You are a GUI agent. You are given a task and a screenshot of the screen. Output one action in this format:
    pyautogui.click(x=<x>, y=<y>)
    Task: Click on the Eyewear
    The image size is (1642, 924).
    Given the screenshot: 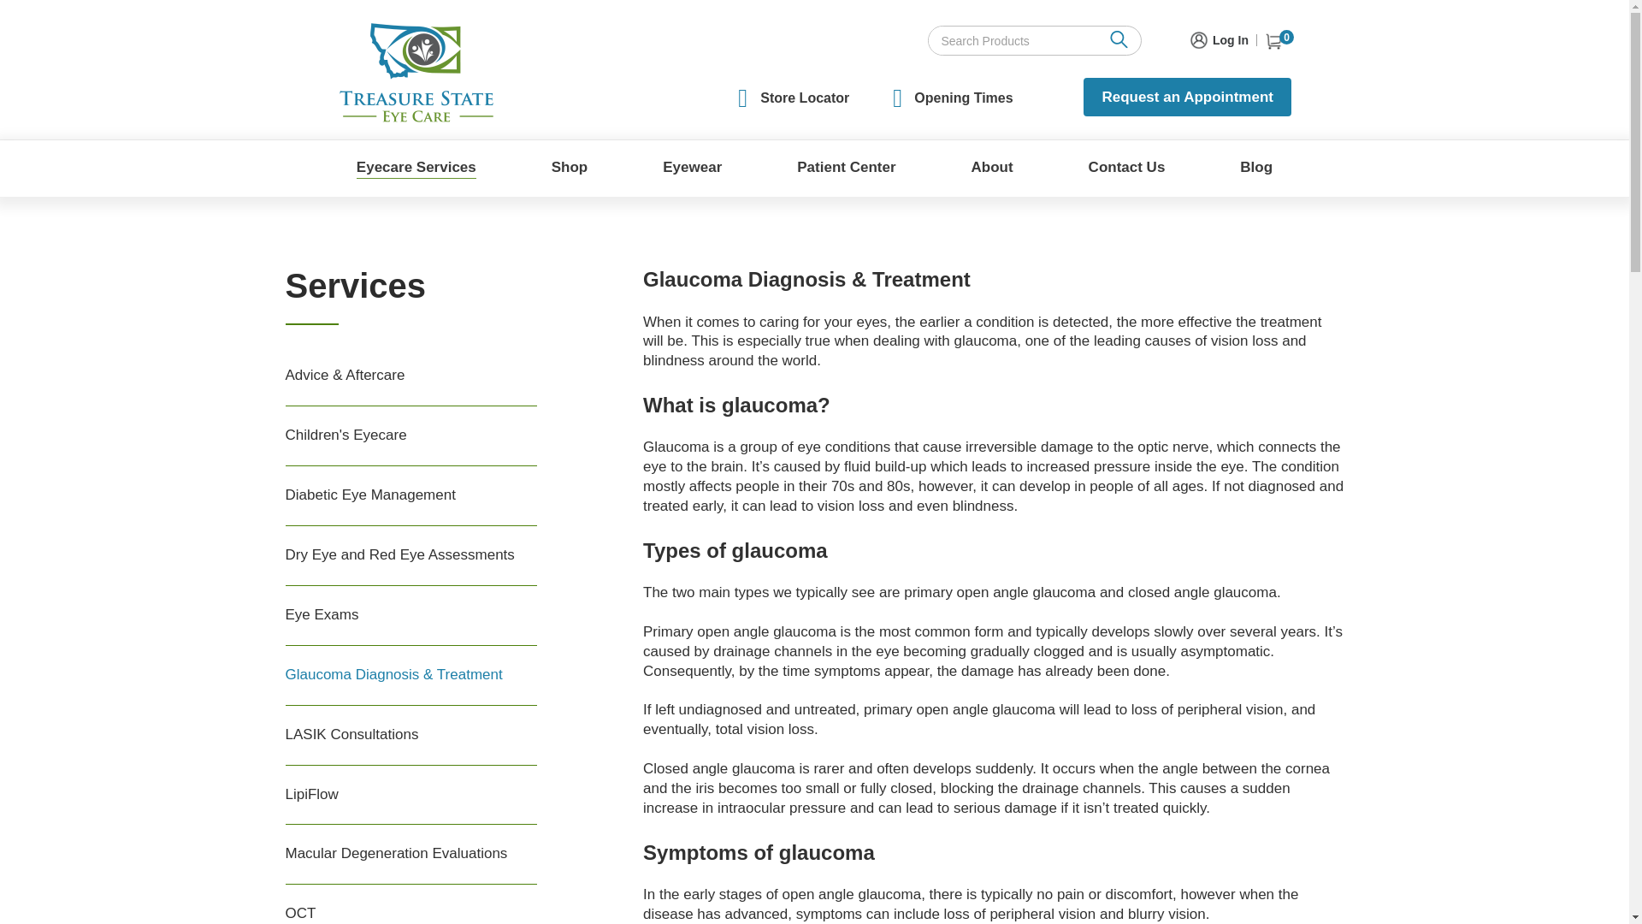 What is the action you would take?
    pyautogui.click(x=693, y=163)
    